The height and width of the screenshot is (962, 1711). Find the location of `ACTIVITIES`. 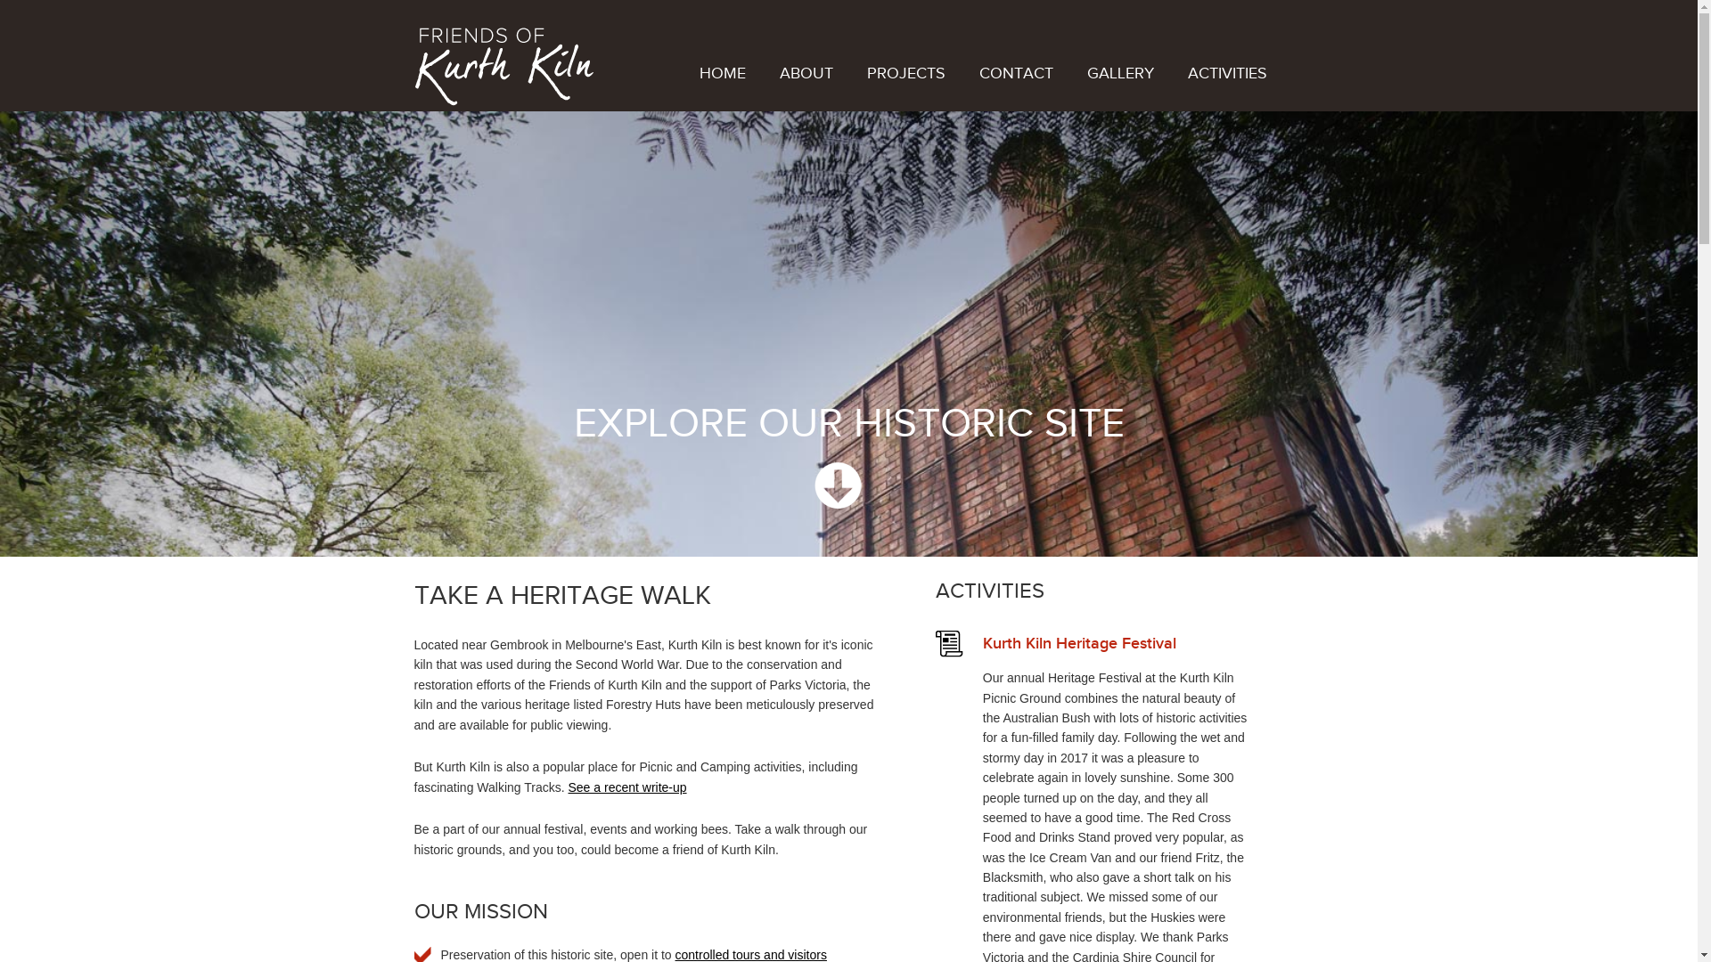

ACTIVITIES is located at coordinates (1226, 72).